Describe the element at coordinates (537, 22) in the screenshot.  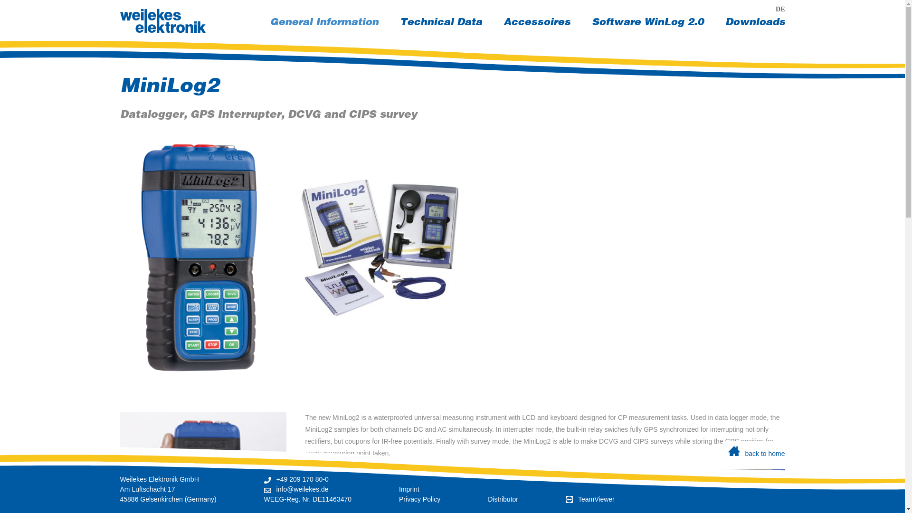
I see `Software WinLog 2.0` at that location.